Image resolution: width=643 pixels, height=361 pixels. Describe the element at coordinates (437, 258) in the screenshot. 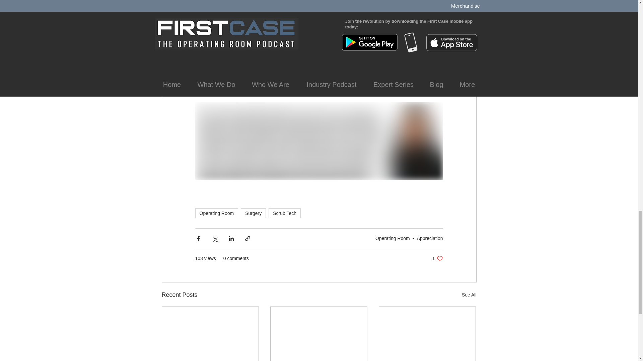

I see `Appreciation` at that location.